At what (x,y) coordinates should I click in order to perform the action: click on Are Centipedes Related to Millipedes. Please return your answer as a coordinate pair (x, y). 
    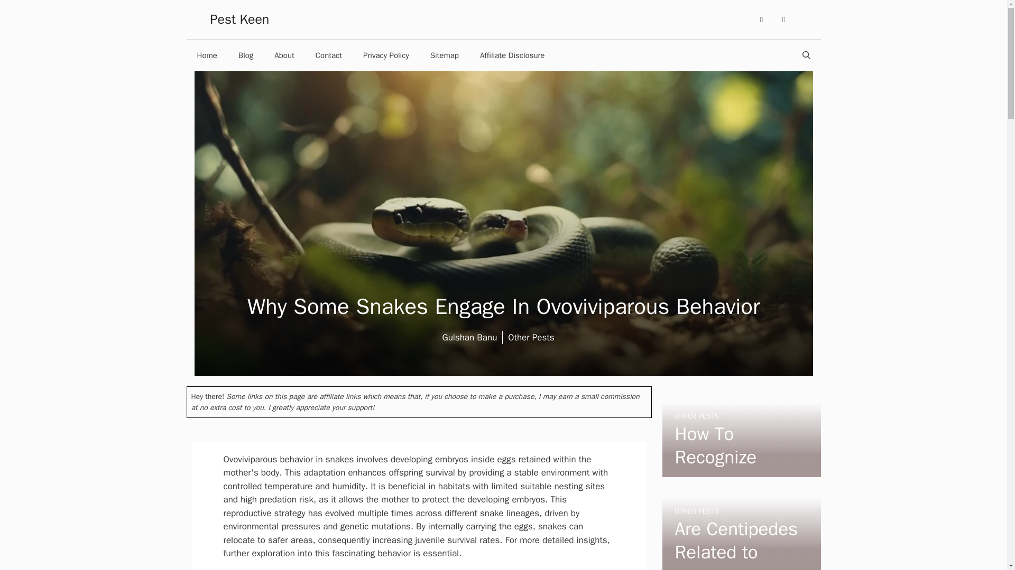
    Looking at the image, I should click on (736, 544).